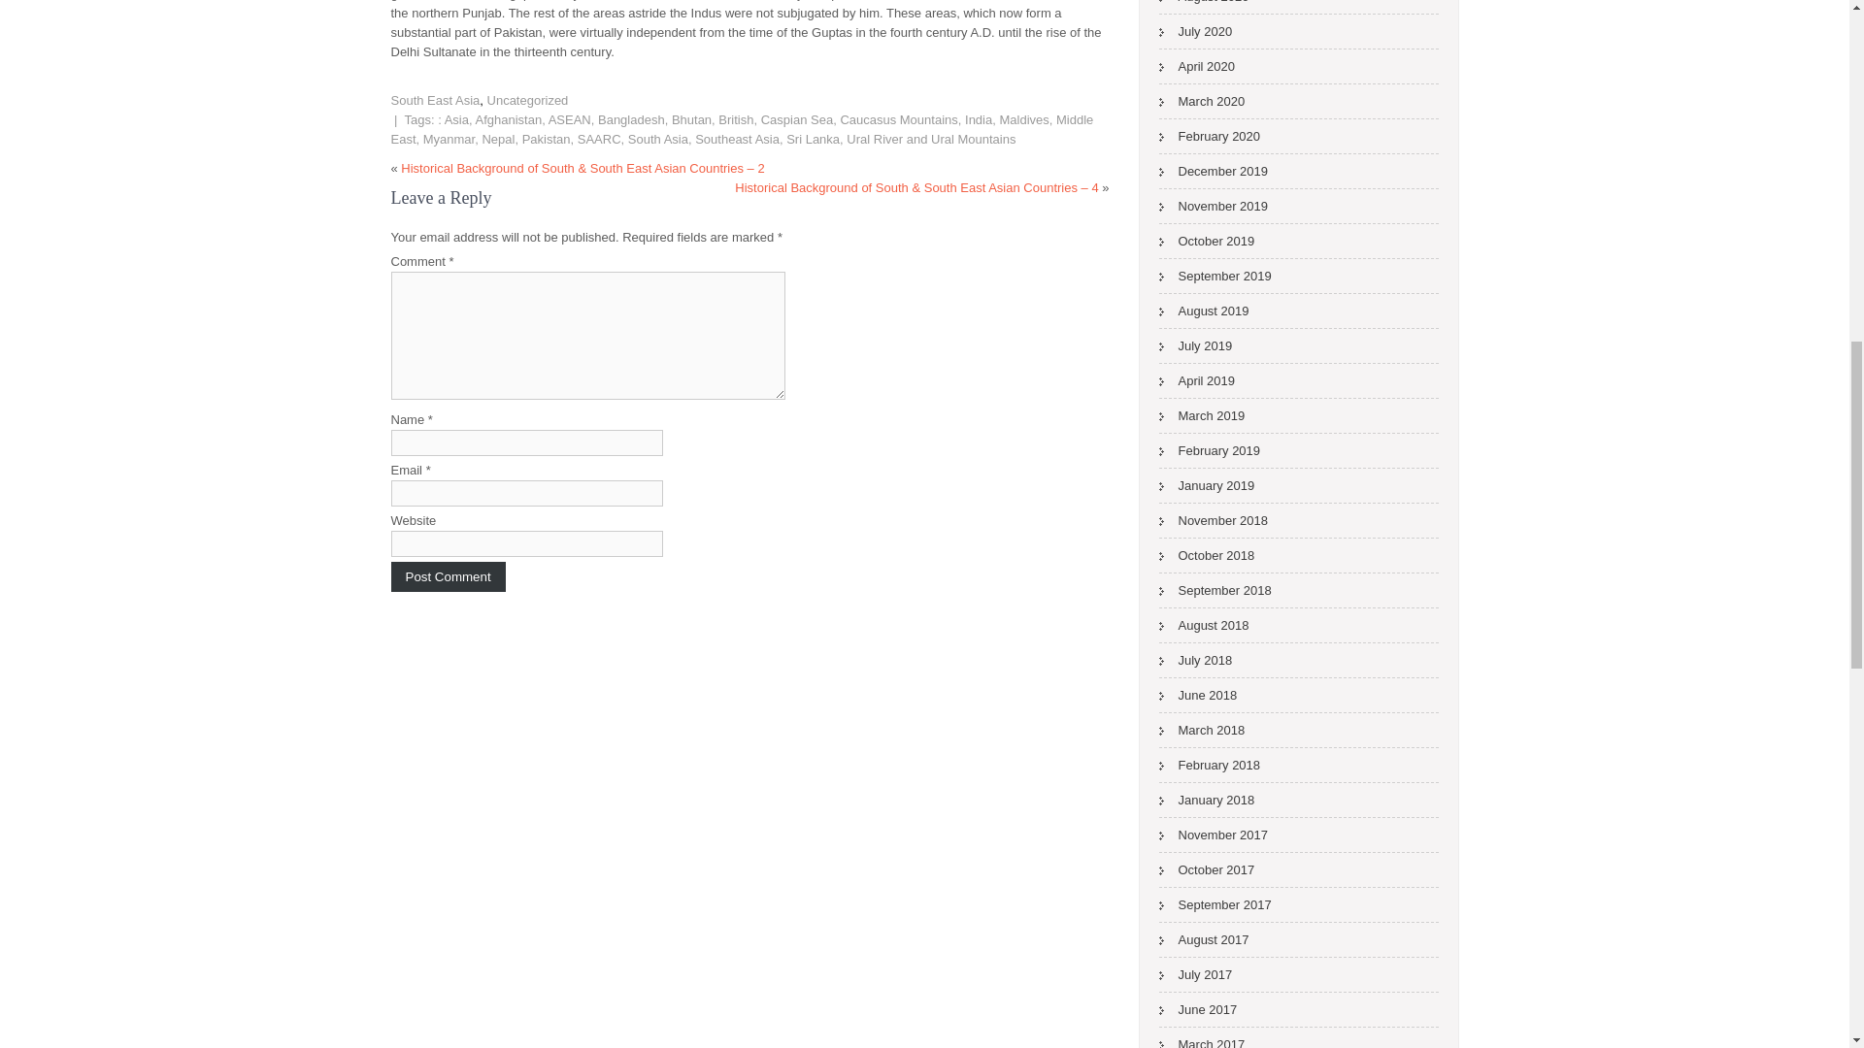  What do you see at coordinates (447, 576) in the screenshot?
I see `Post Comment` at bounding box center [447, 576].